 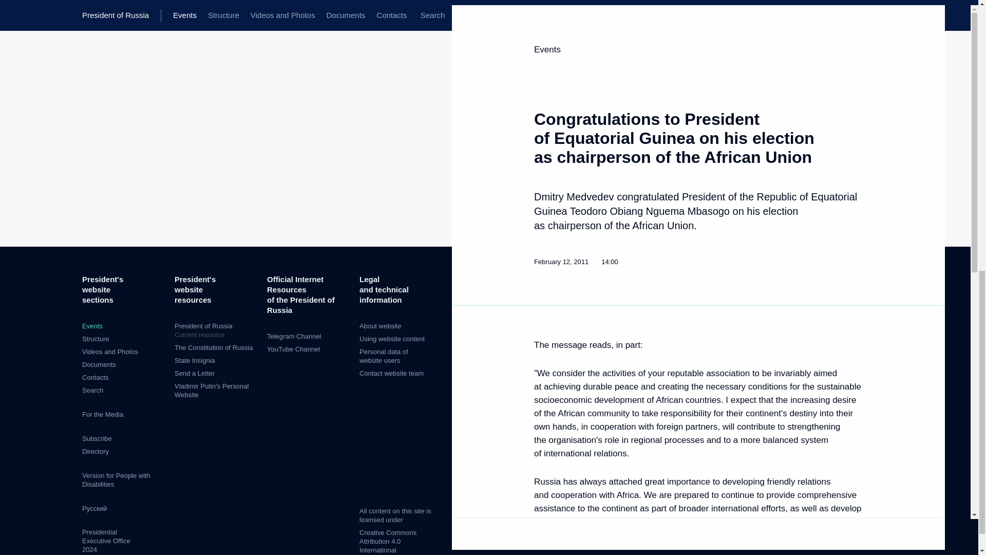 I want to click on Using website content, so click(x=392, y=339).